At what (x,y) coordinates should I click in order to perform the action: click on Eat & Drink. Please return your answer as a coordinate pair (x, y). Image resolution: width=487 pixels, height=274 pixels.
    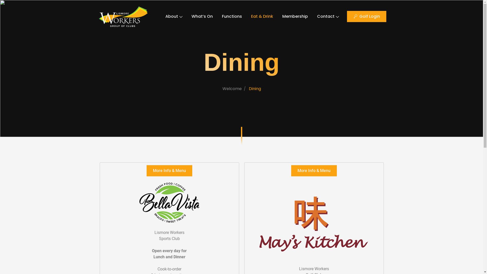
    Looking at the image, I should click on (262, 16).